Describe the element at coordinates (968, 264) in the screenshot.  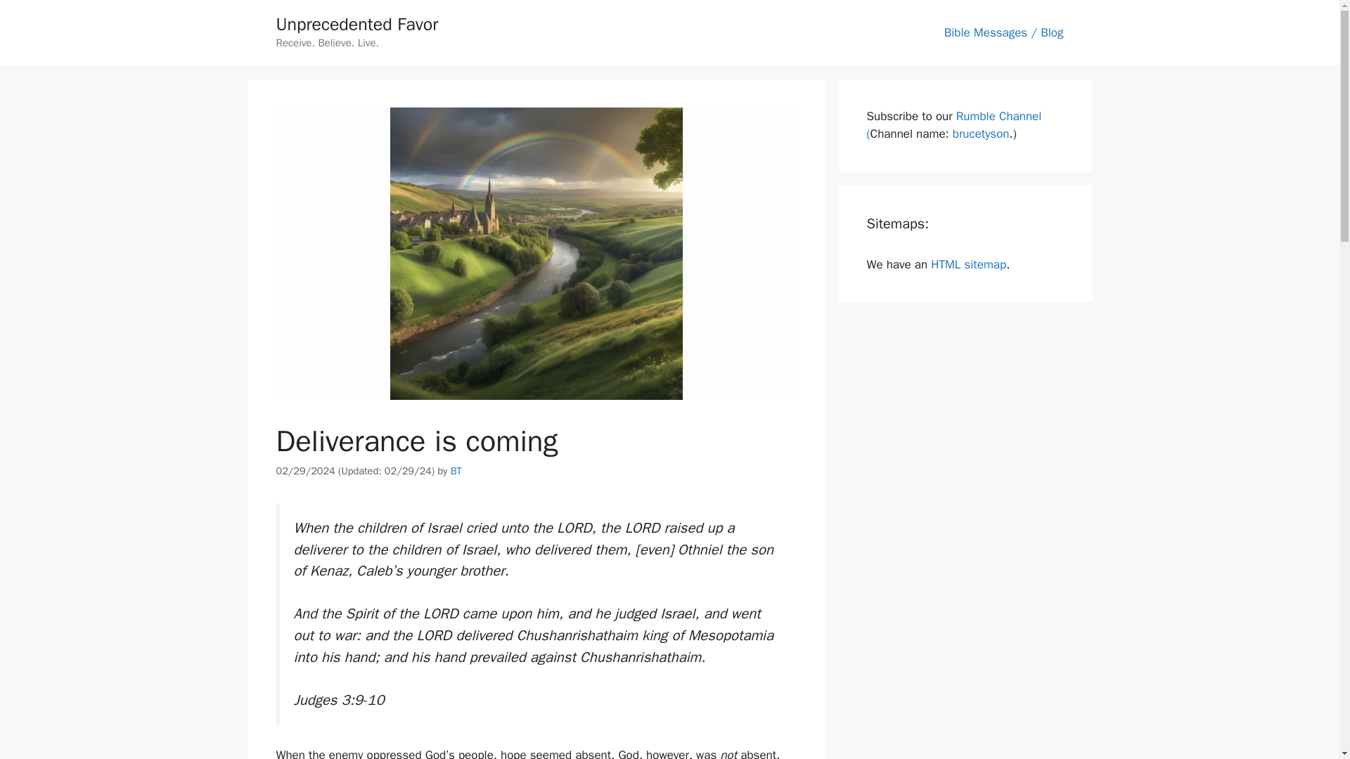
I see `HTML sitemap` at that location.